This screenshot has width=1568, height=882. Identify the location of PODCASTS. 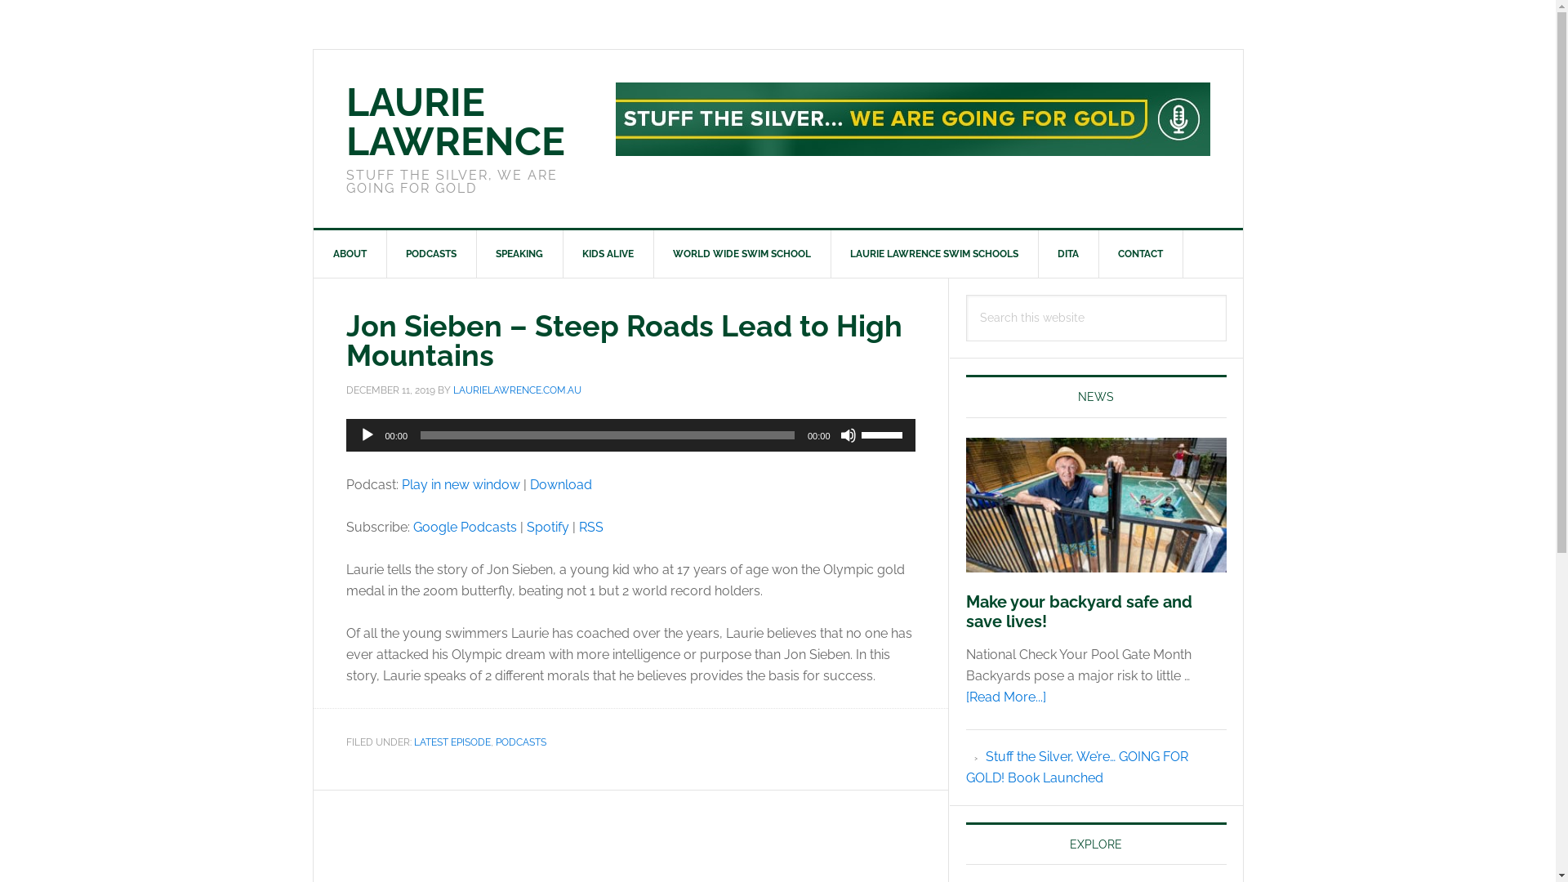
(431, 254).